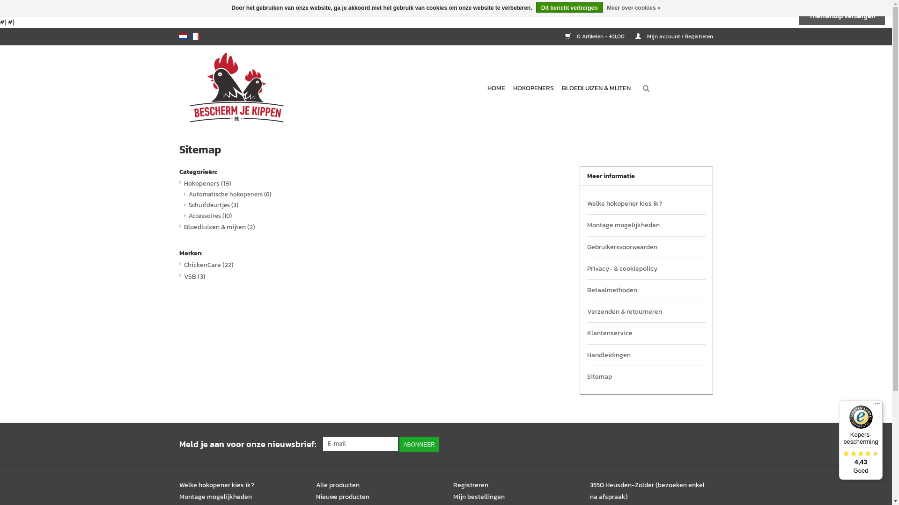 This screenshot has height=505, width=899. I want to click on Hokopeners (19), so click(207, 183).